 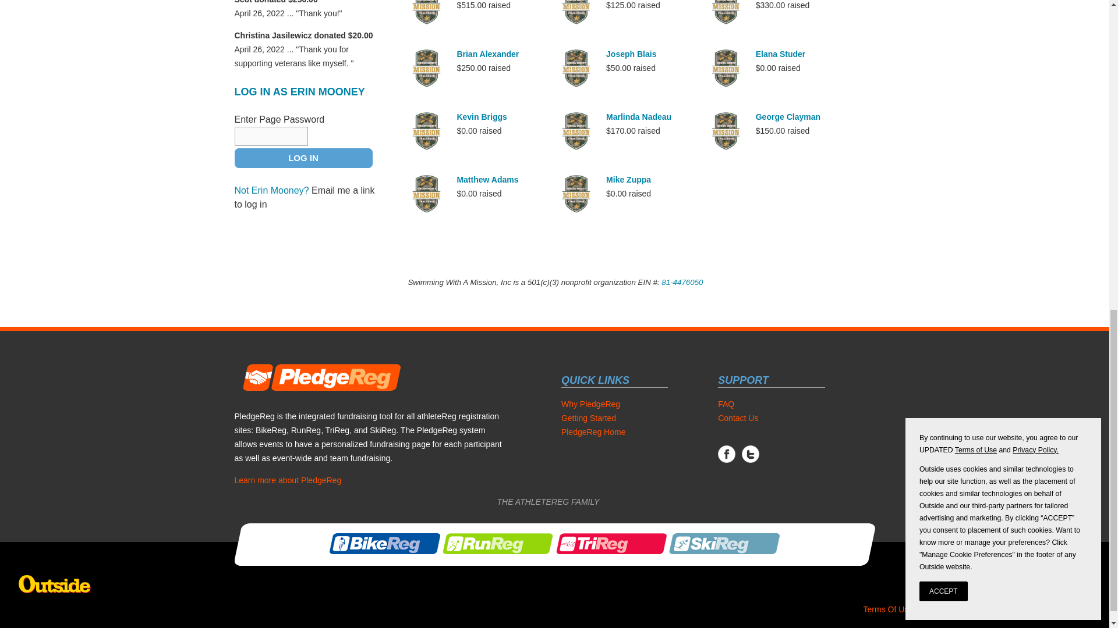 What do you see at coordinates (304, 197) in the screenshot?
I see `Email me a link to log in` at bounding box center [304, 197].